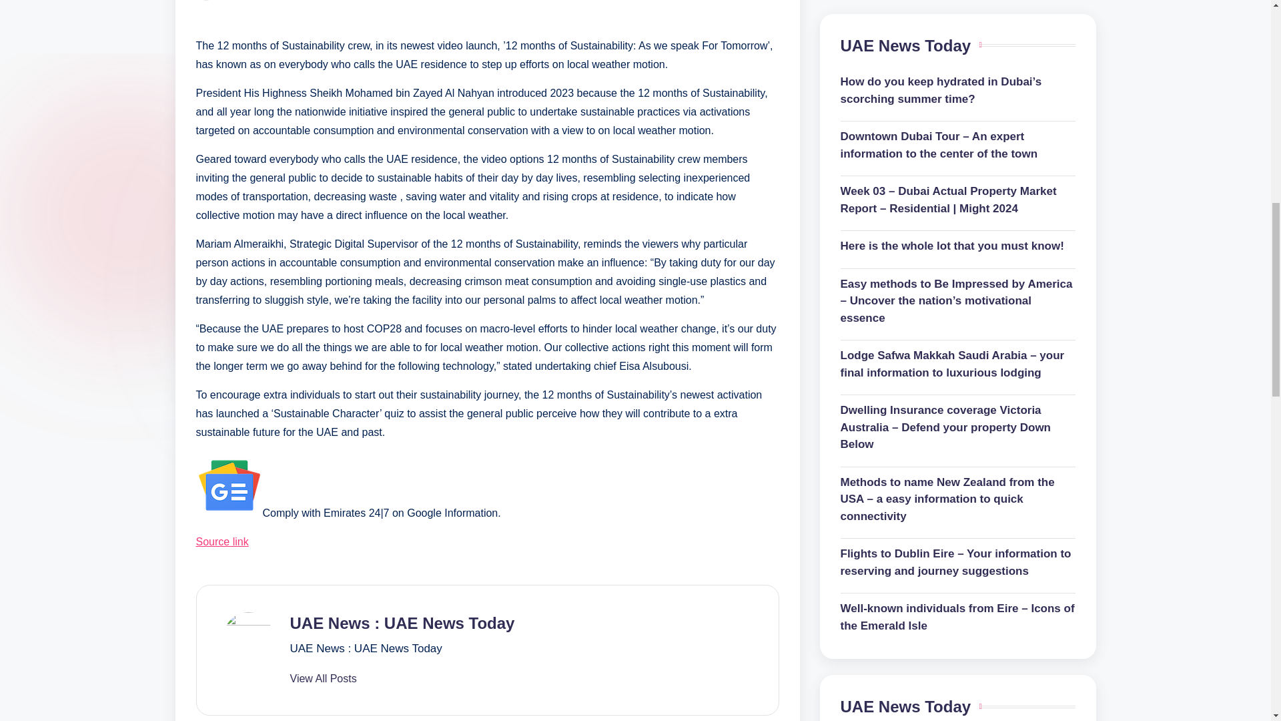  I want to click on View All Posts, so click(322, 678).